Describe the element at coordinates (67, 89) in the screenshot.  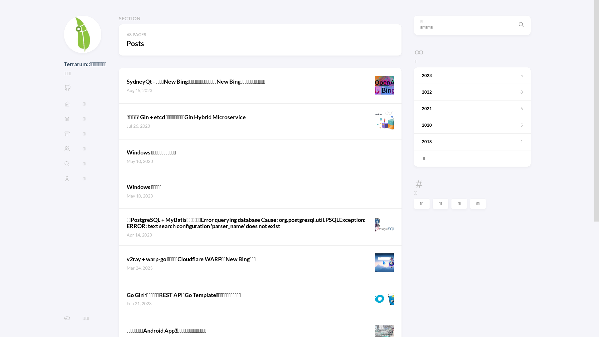
I see `GitHub` at that location.